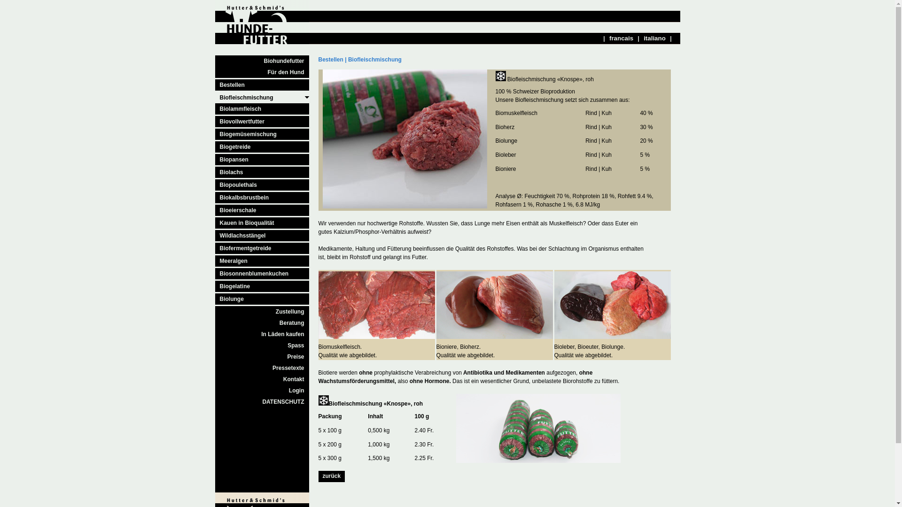 Image resolution: width=902 pixels, height=507 pixels. Describe the element at coordinates (262, 312) in the screenshot. I see `Zustellung` at that location.